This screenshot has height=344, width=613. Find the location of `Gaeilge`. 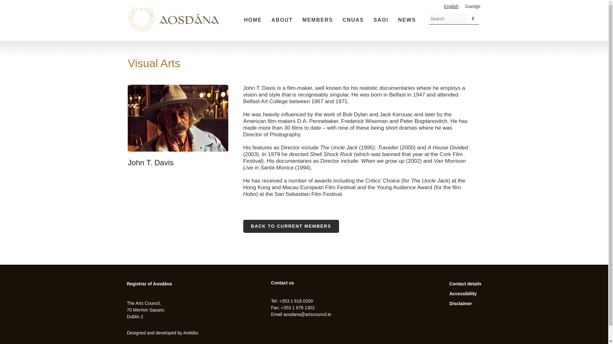

Gaeilge is located at coordinates (473, 6).